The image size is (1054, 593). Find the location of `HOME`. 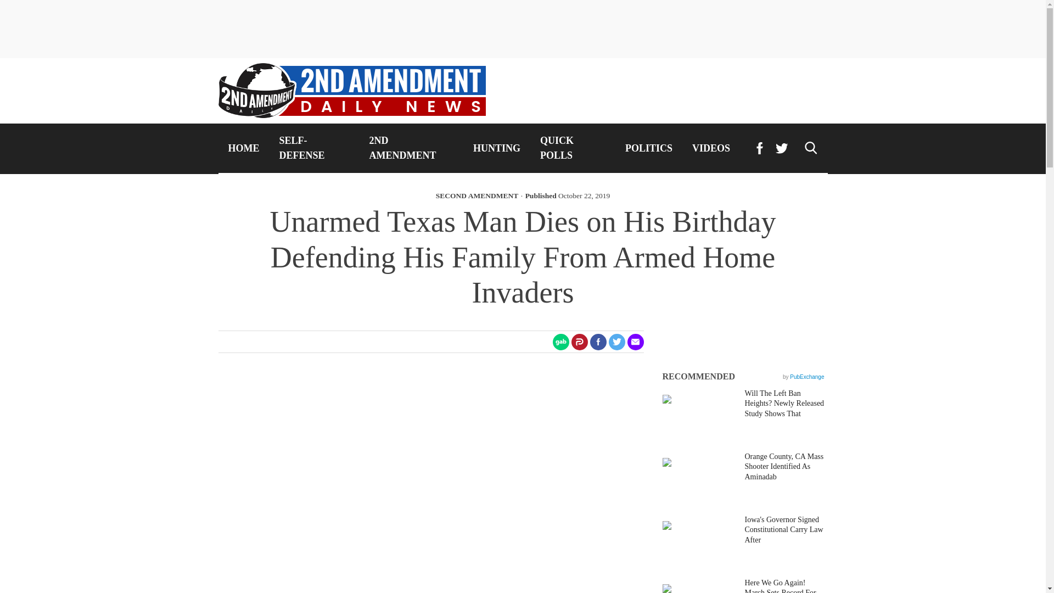

HOME is located at coordinates (244, 148).